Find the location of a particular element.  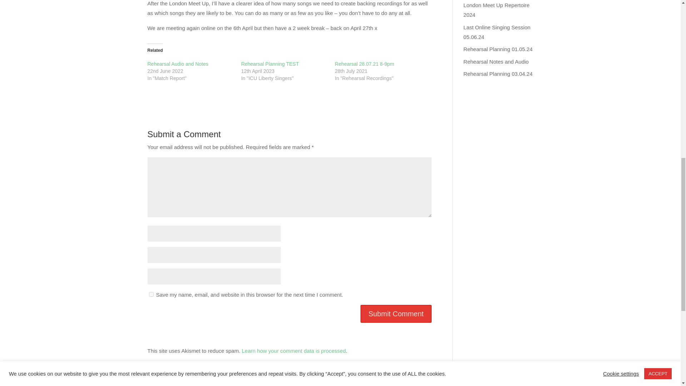

Submit Comment is located at coordinates (396, 314).